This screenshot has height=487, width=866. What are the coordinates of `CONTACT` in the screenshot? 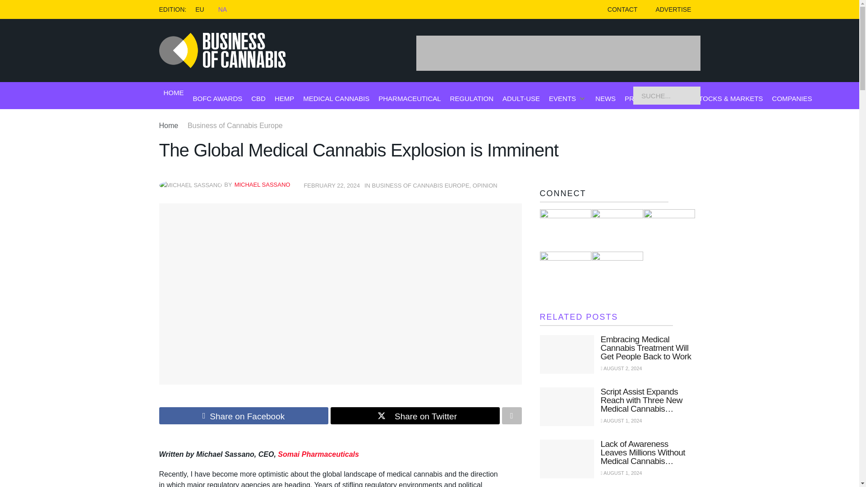 It's located at (622, 9).